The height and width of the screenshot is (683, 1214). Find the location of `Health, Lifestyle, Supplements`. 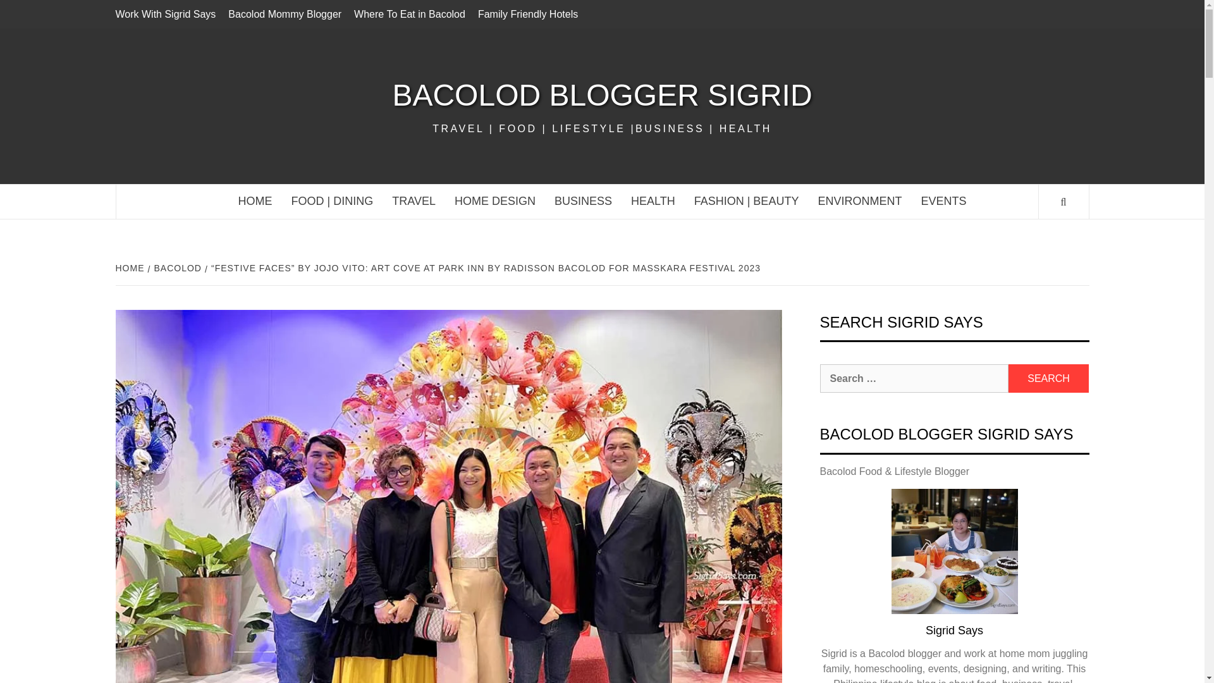

Health, Lifestyle, Supplements is located at coordinates (653, 201).